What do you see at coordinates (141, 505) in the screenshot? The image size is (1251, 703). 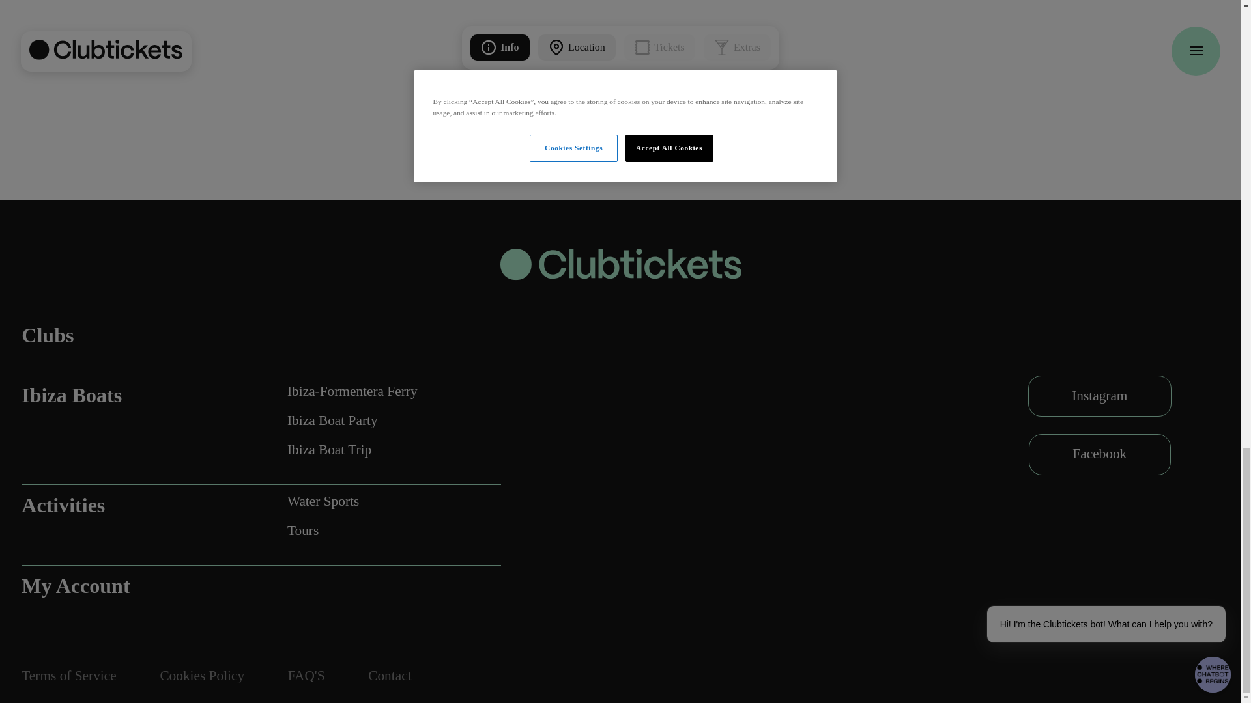 I see `Activities` at bounding box center [141, 505].